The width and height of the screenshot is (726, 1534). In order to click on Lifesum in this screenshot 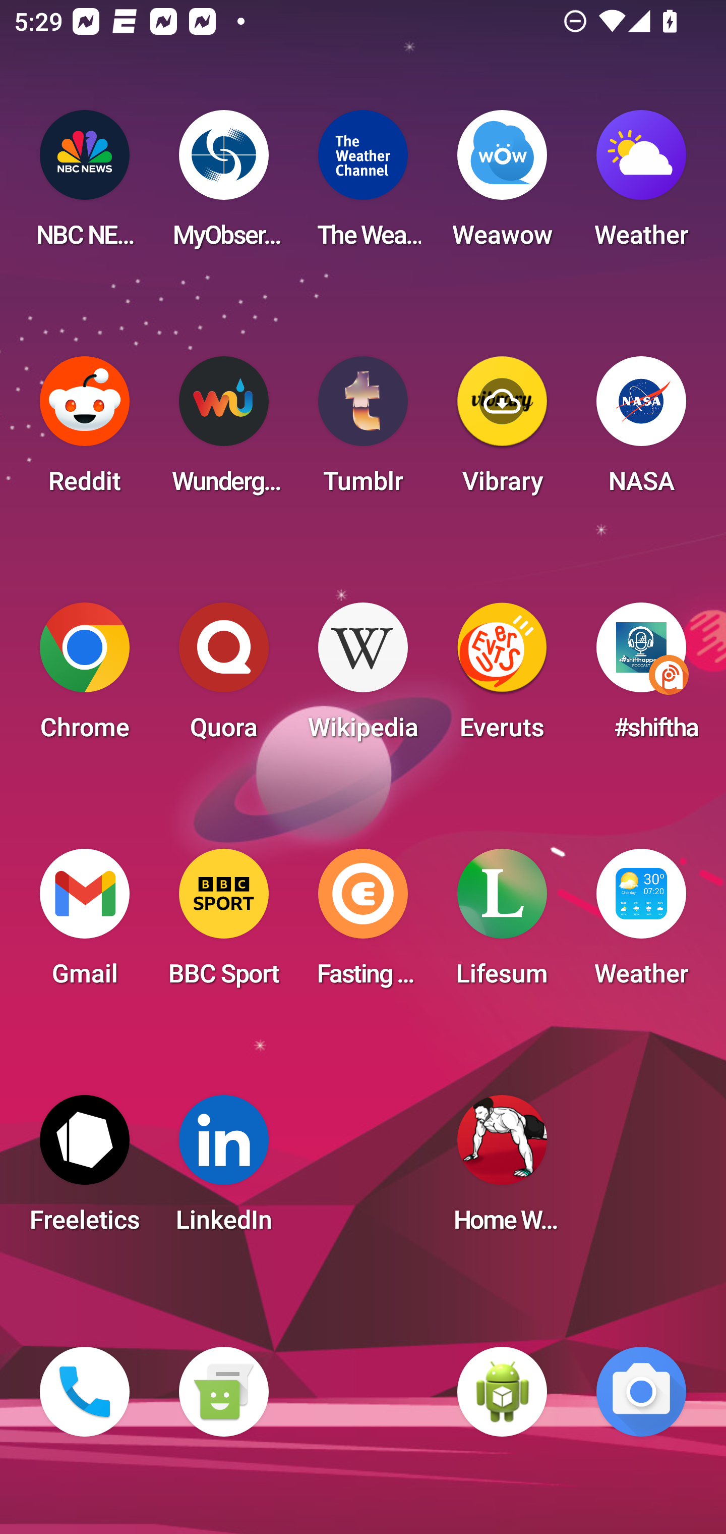, I will do `click(502, 923)`.